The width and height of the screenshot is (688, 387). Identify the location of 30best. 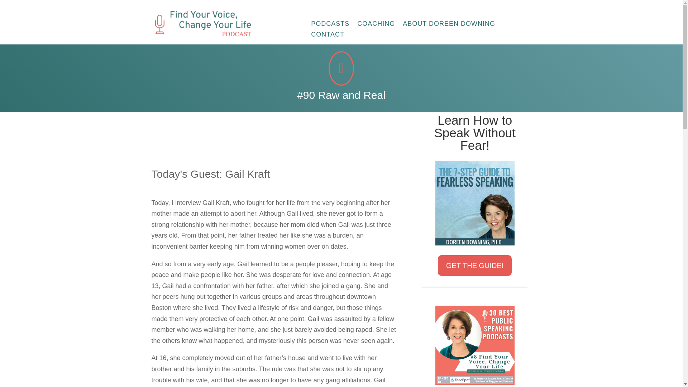
(475, 345).